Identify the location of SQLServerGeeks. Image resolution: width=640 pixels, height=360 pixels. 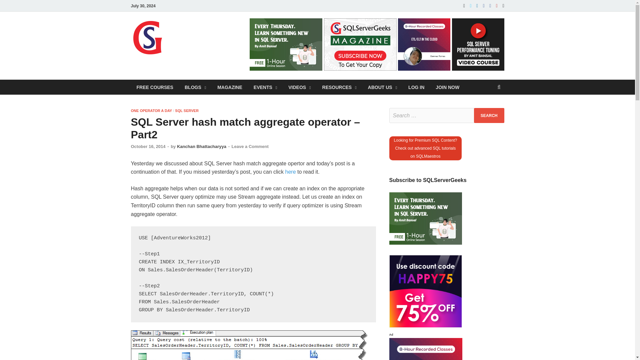
(218, 34).